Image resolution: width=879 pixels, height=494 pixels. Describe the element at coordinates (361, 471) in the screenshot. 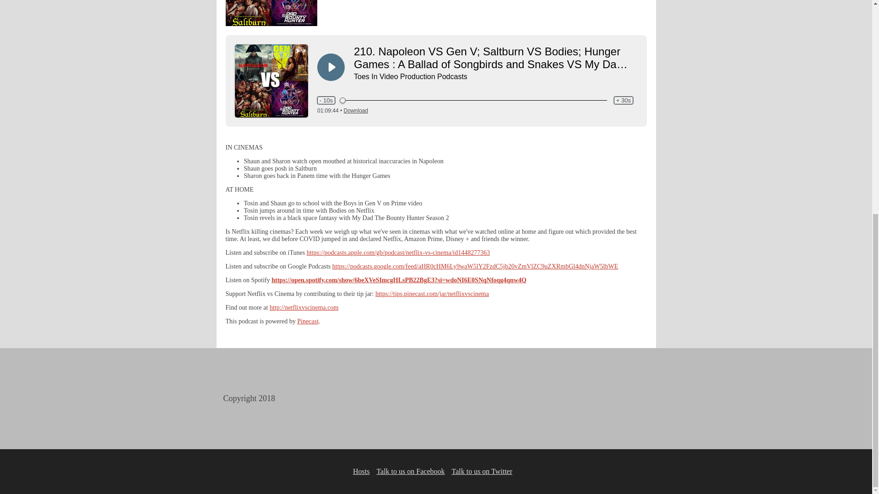

I see `Hosts` at that location.